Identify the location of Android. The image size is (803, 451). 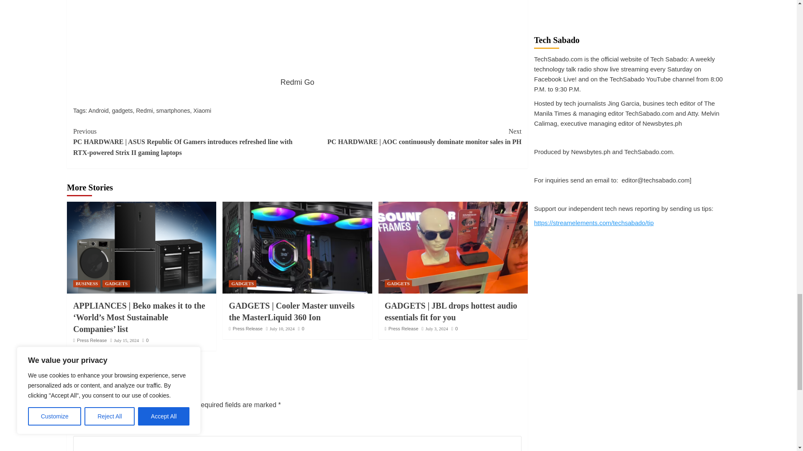
(98, 111).